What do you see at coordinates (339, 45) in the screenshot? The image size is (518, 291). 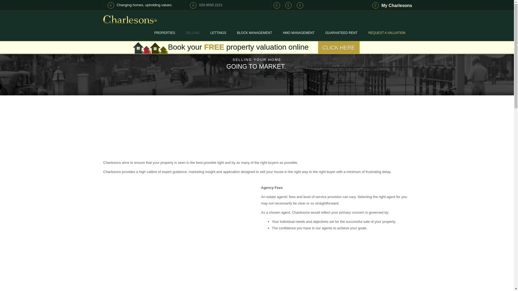 I see `CLICK HERE` at bounding box center [339, 45].